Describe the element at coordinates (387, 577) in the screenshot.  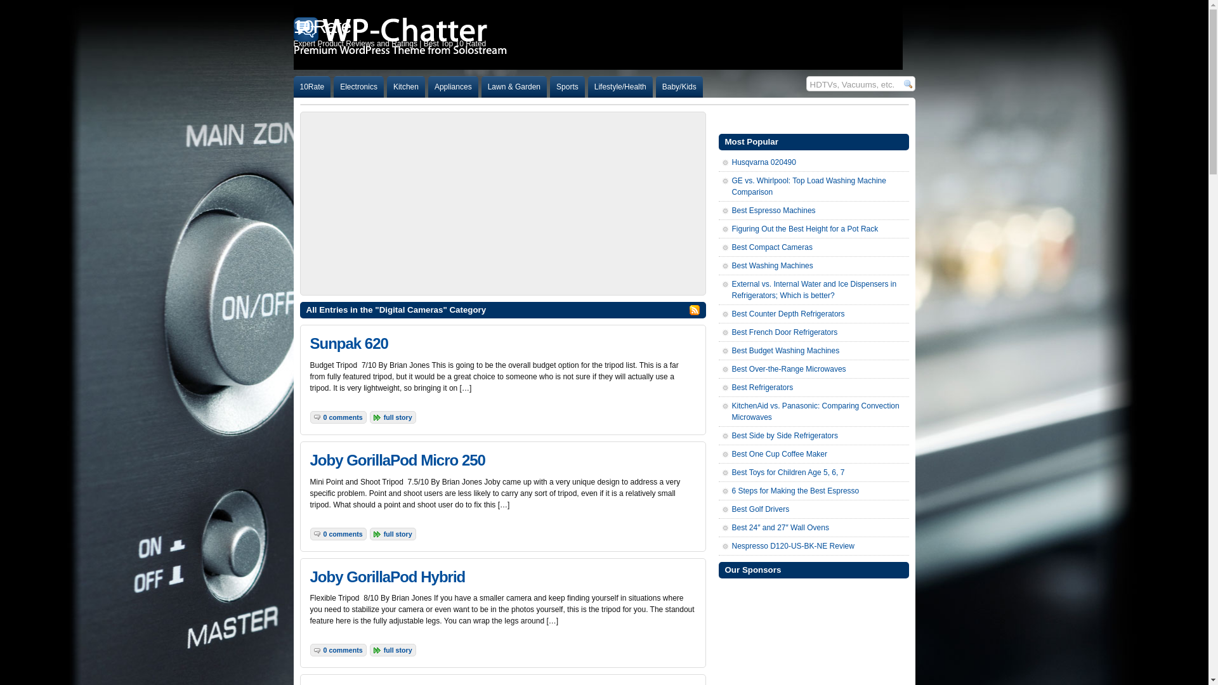
I see `Joby GorillaPod Hybrid` at that location.